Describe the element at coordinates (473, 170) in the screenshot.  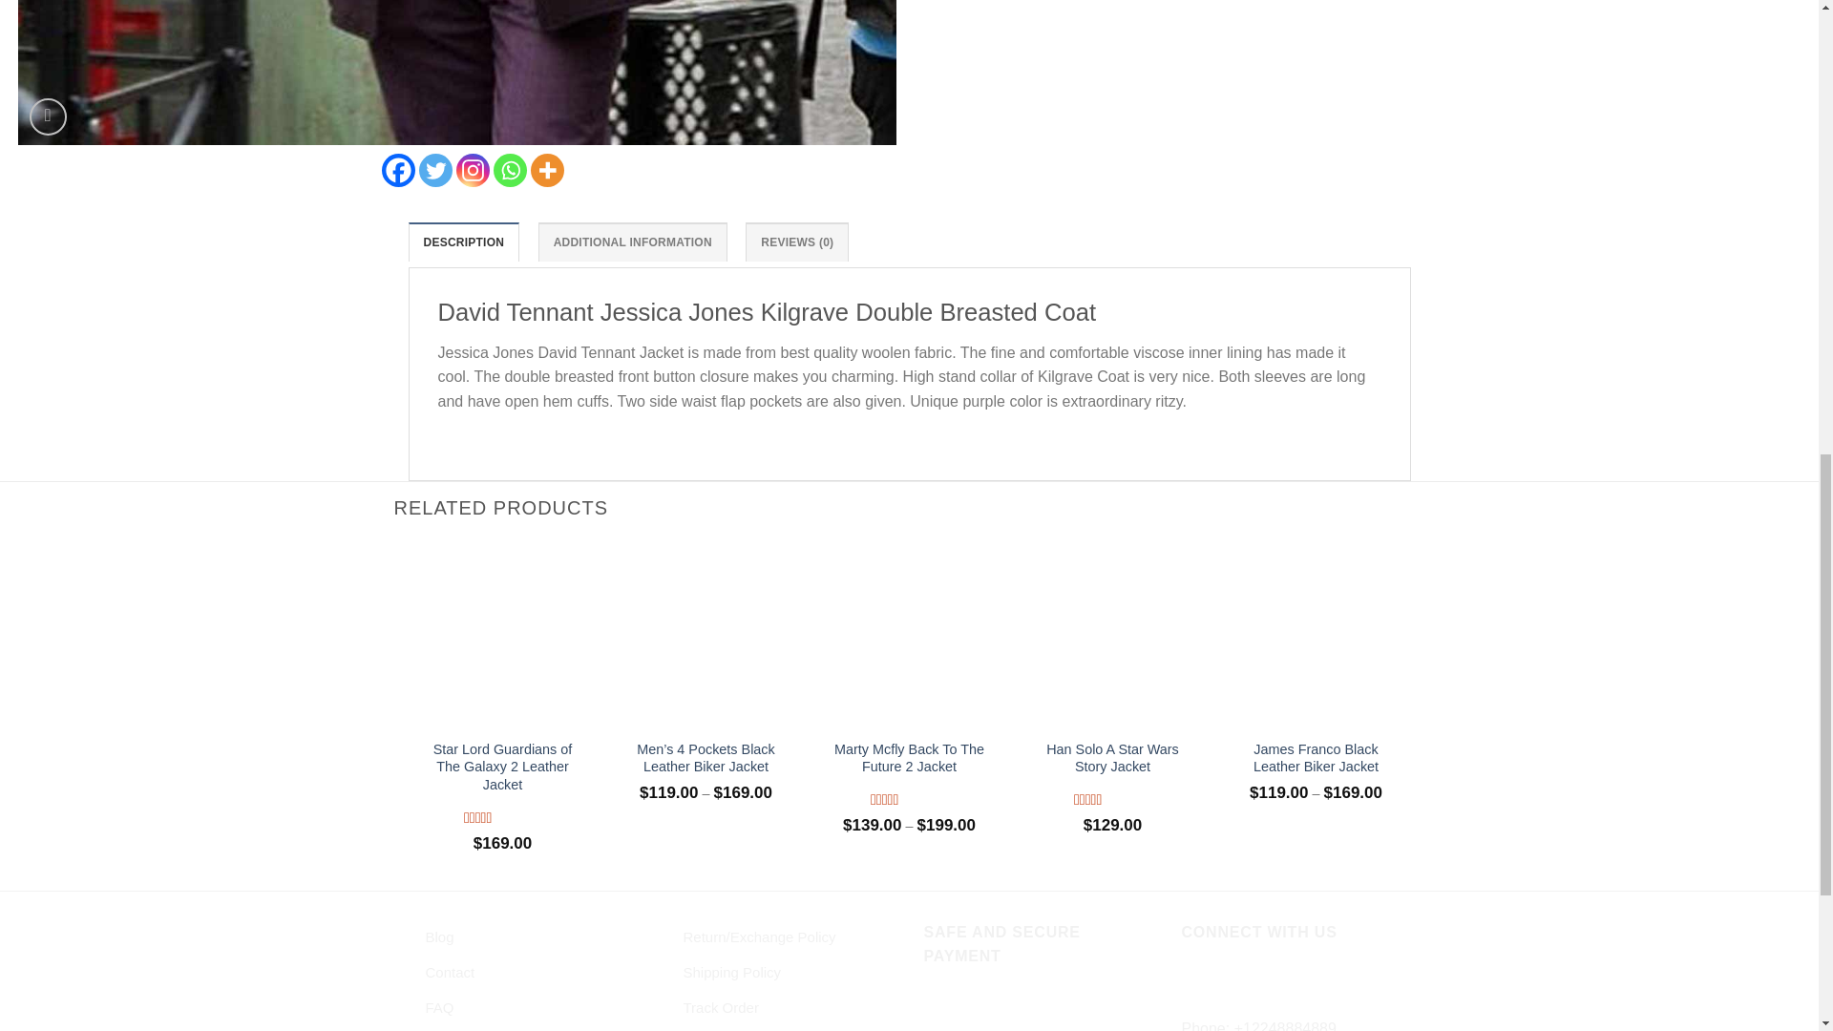
I see `Instagram` at that location.